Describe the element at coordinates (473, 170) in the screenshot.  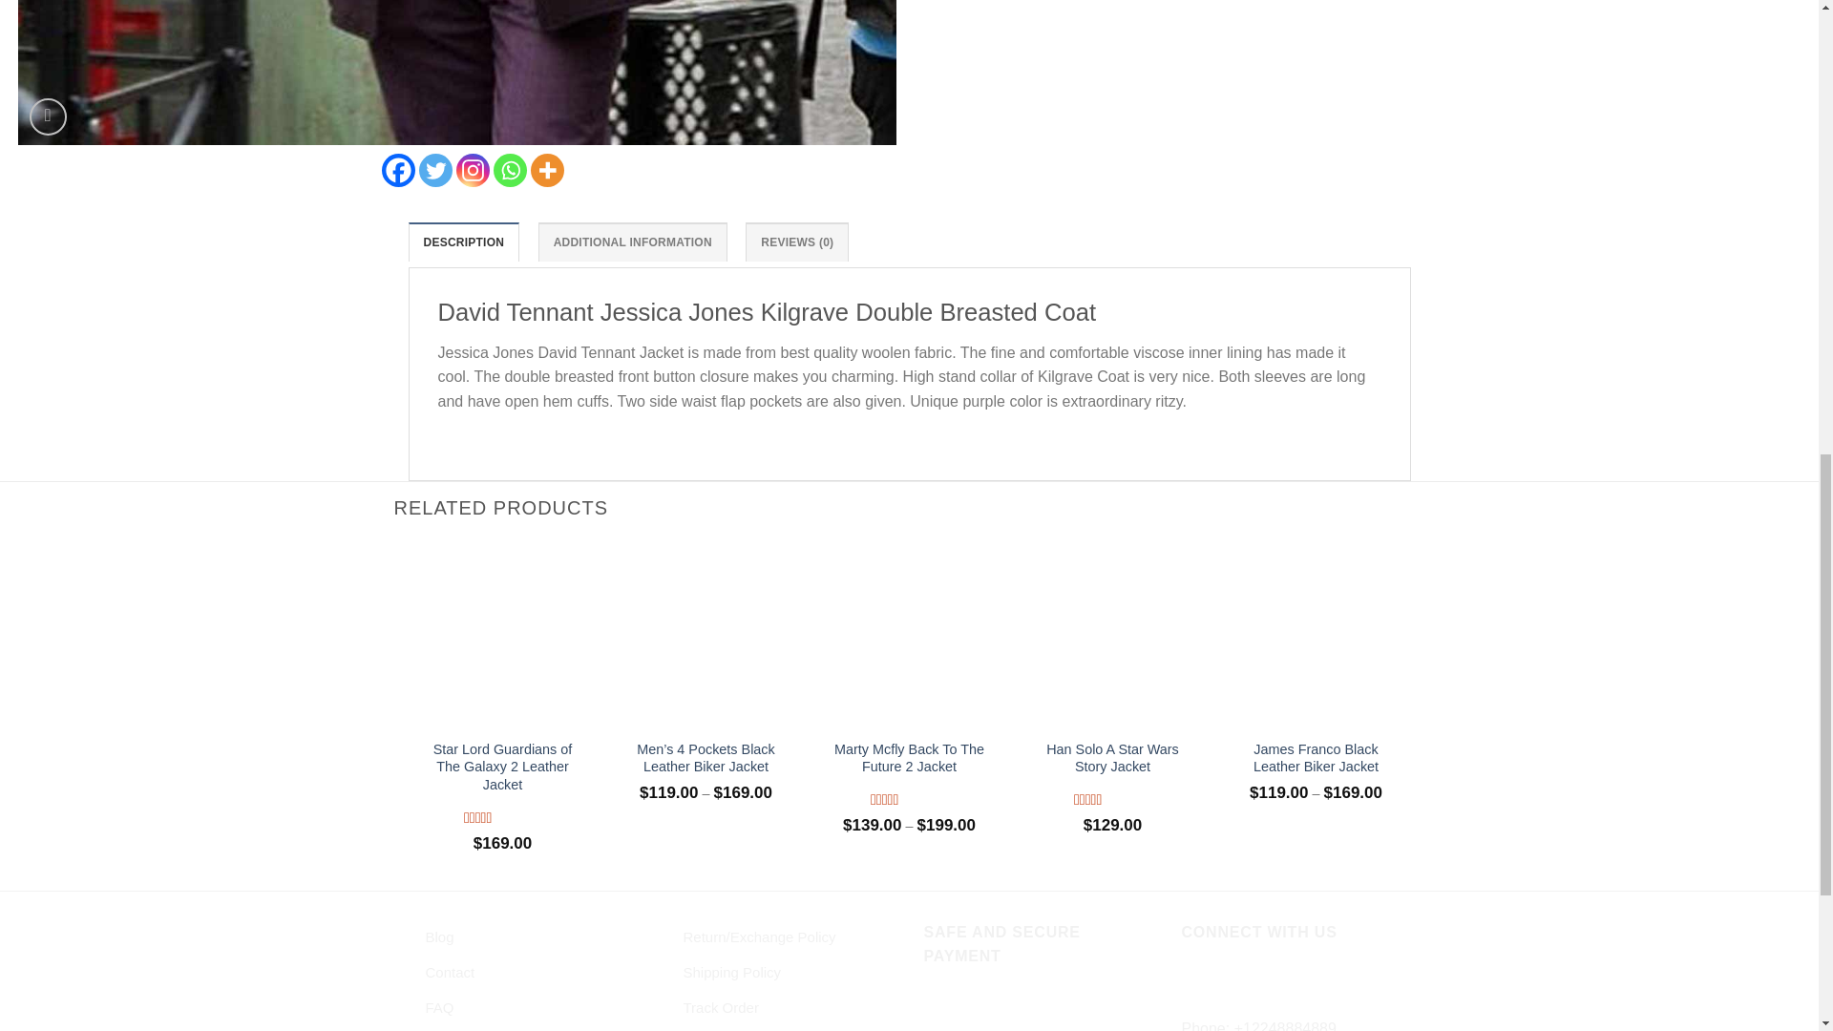
I see `Instagram` at that location.